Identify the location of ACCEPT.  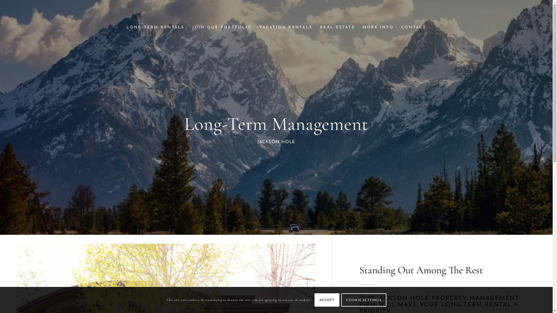
(327, 300).